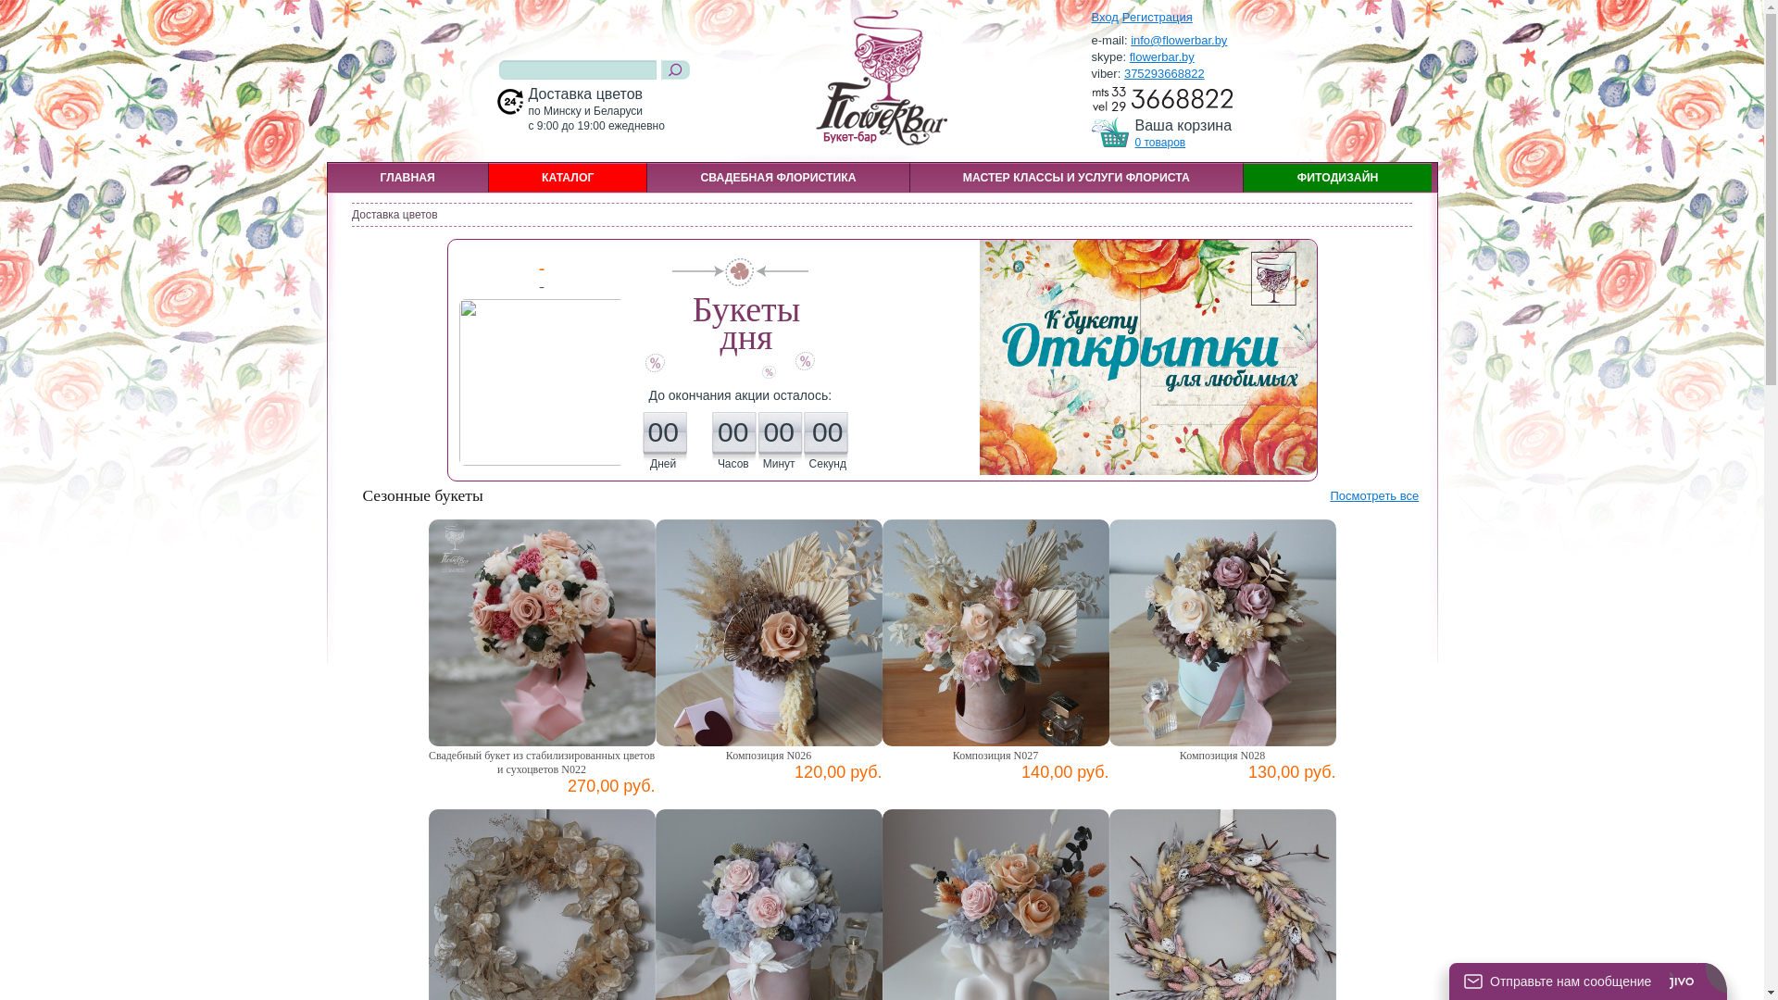 The height and width of the screenshot is (1000, 1778). What do you see at coordinates (1162, 57) in the screenshot?
I see `flowerbar.by` at bounding box center [1162, 57].